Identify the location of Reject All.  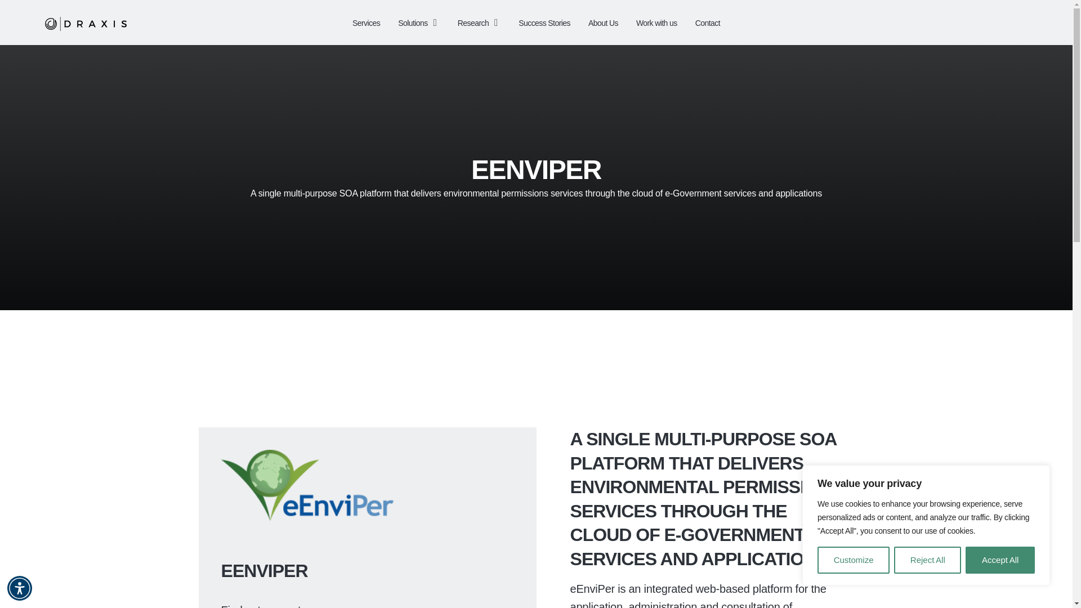
(927, 560).